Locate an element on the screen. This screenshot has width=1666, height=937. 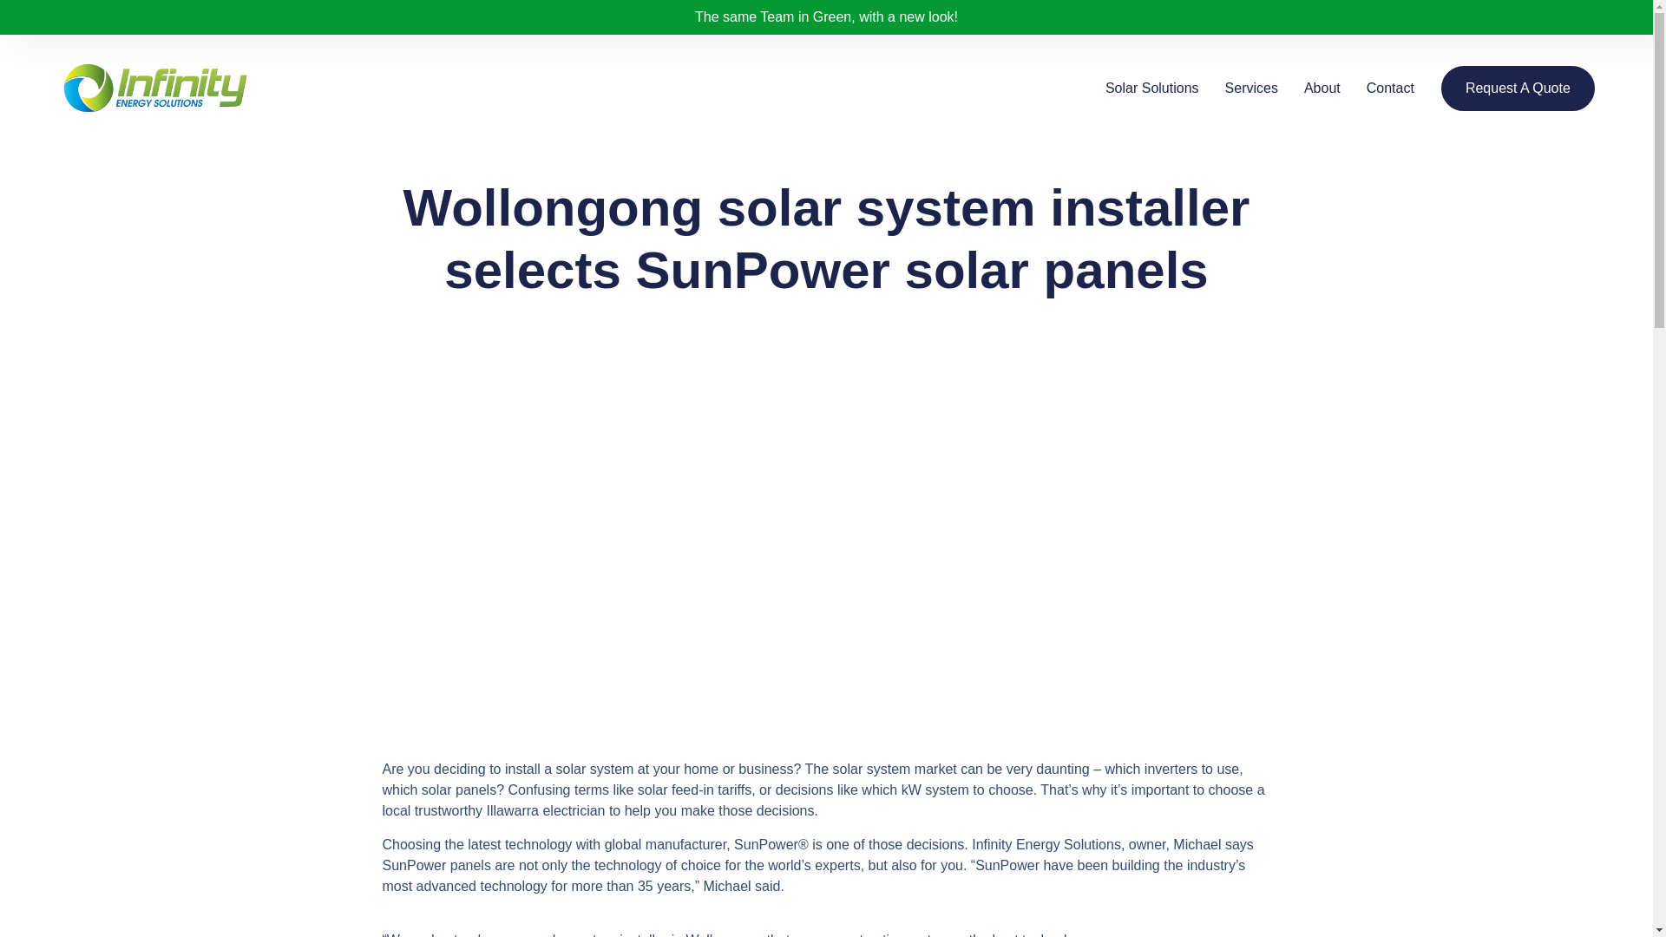
About is located at coordinates (1322, 88).